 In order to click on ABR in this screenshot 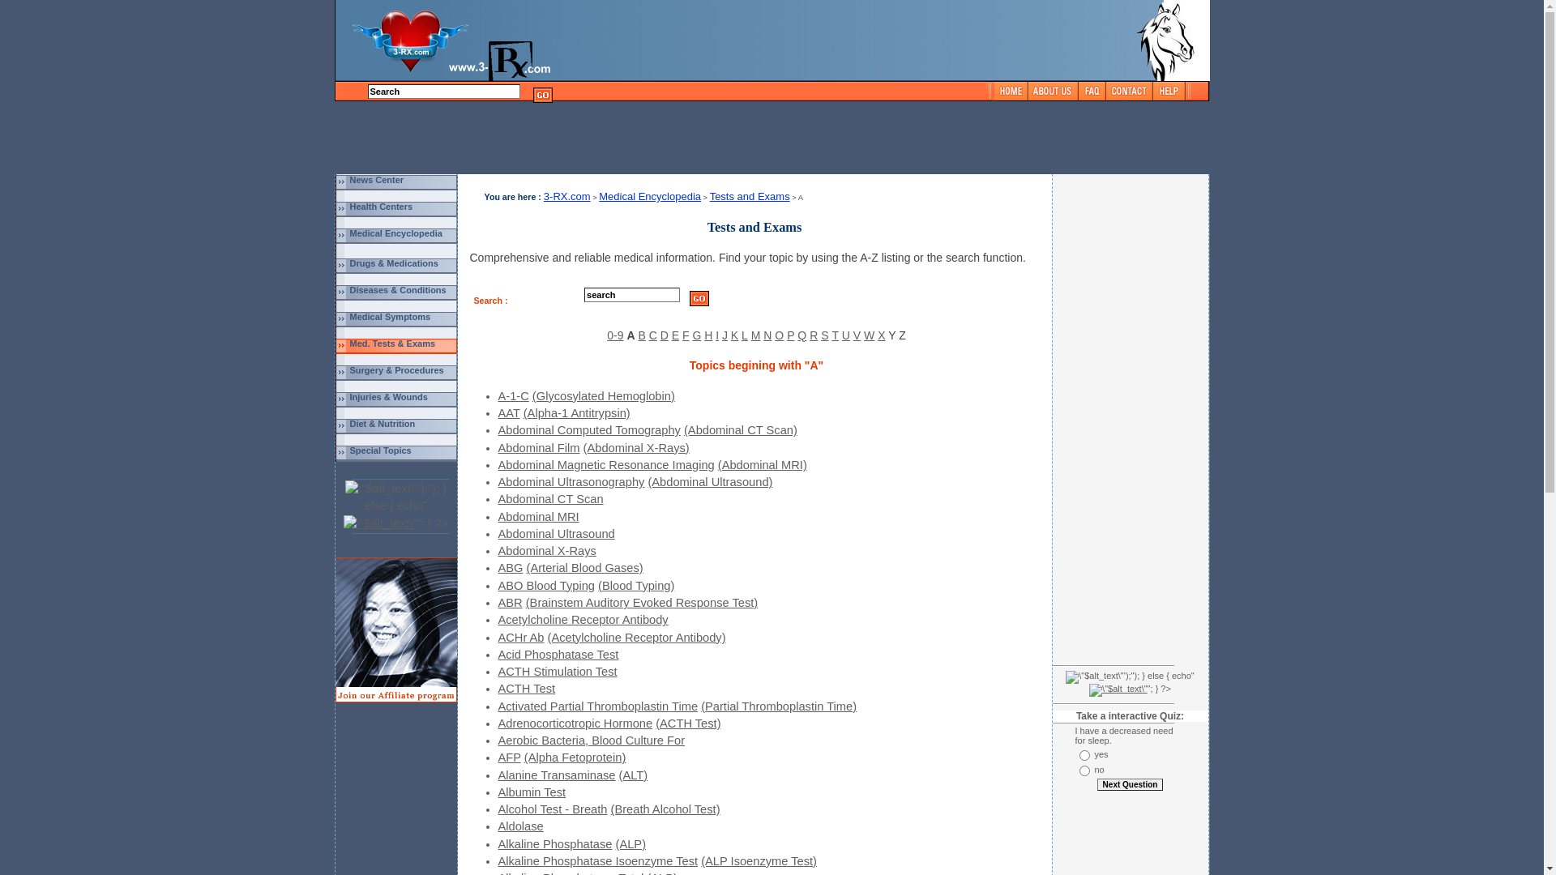, I will do `click(510, 603)`.